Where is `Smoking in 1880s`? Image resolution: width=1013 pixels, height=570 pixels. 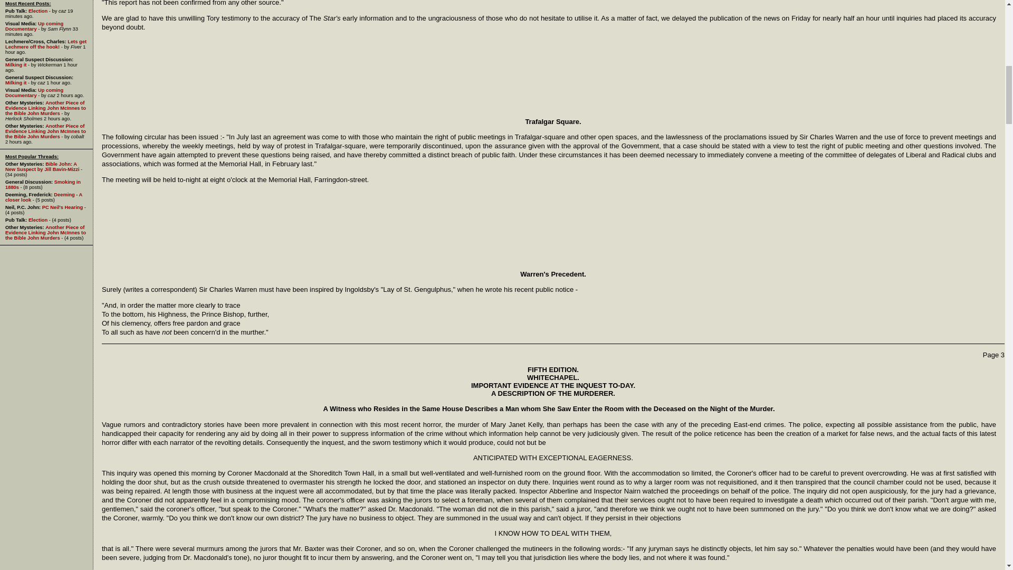
Smoking in 1880s is located at coordinates (43, 185).